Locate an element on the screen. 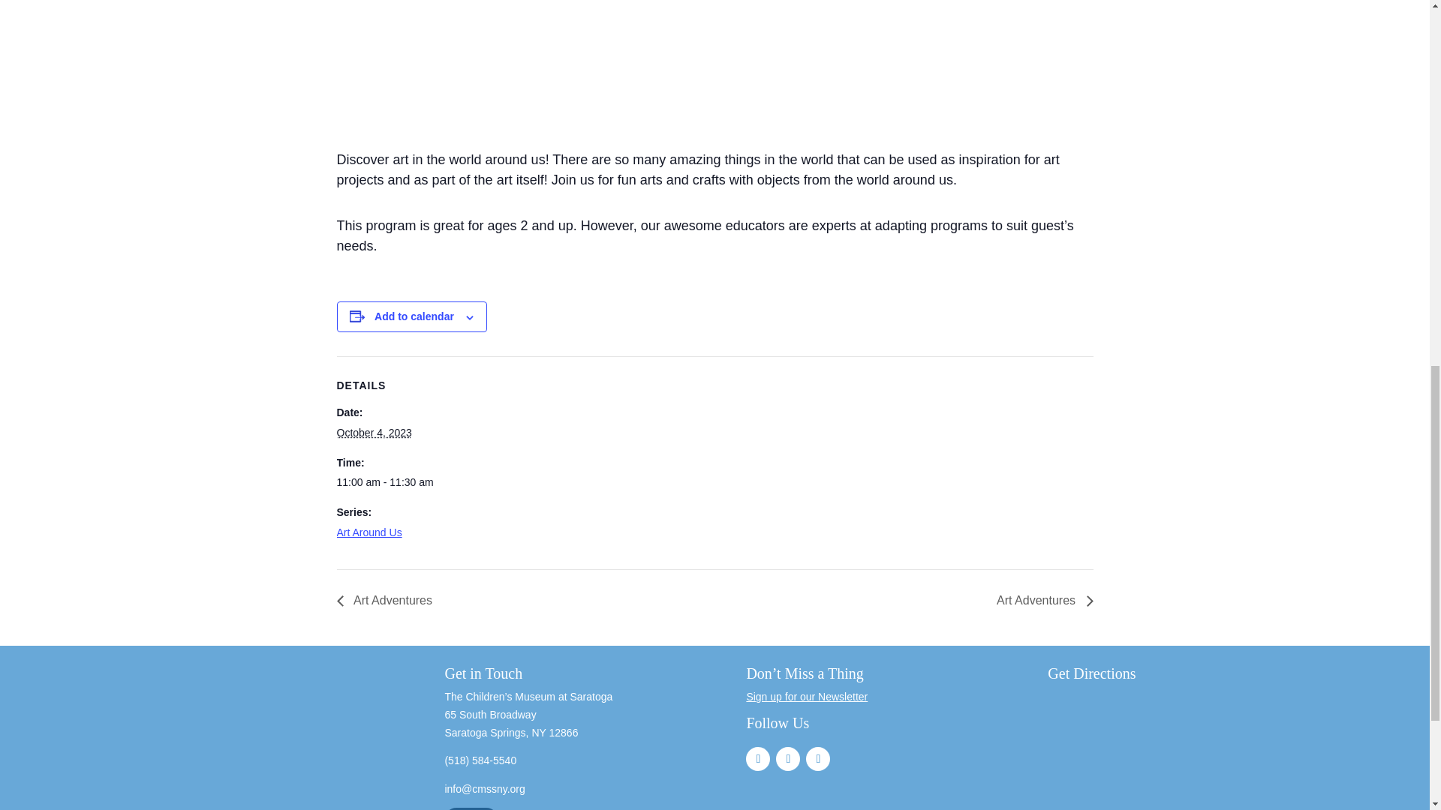 This screenshot has height=810, width=1441. 2023-10-04 is located at coordinates (399, 482).